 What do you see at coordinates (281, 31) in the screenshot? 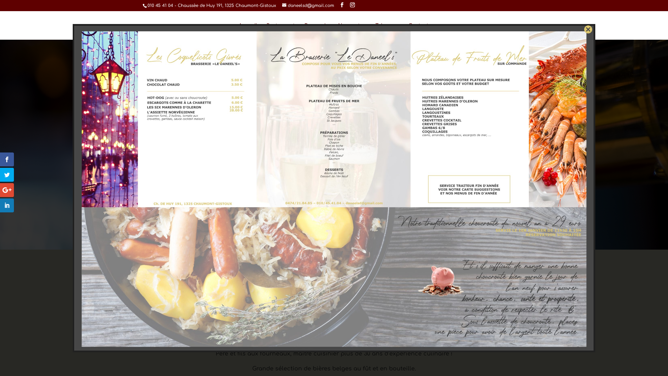
I see `Restaurant` at bounding box center [281, 31].